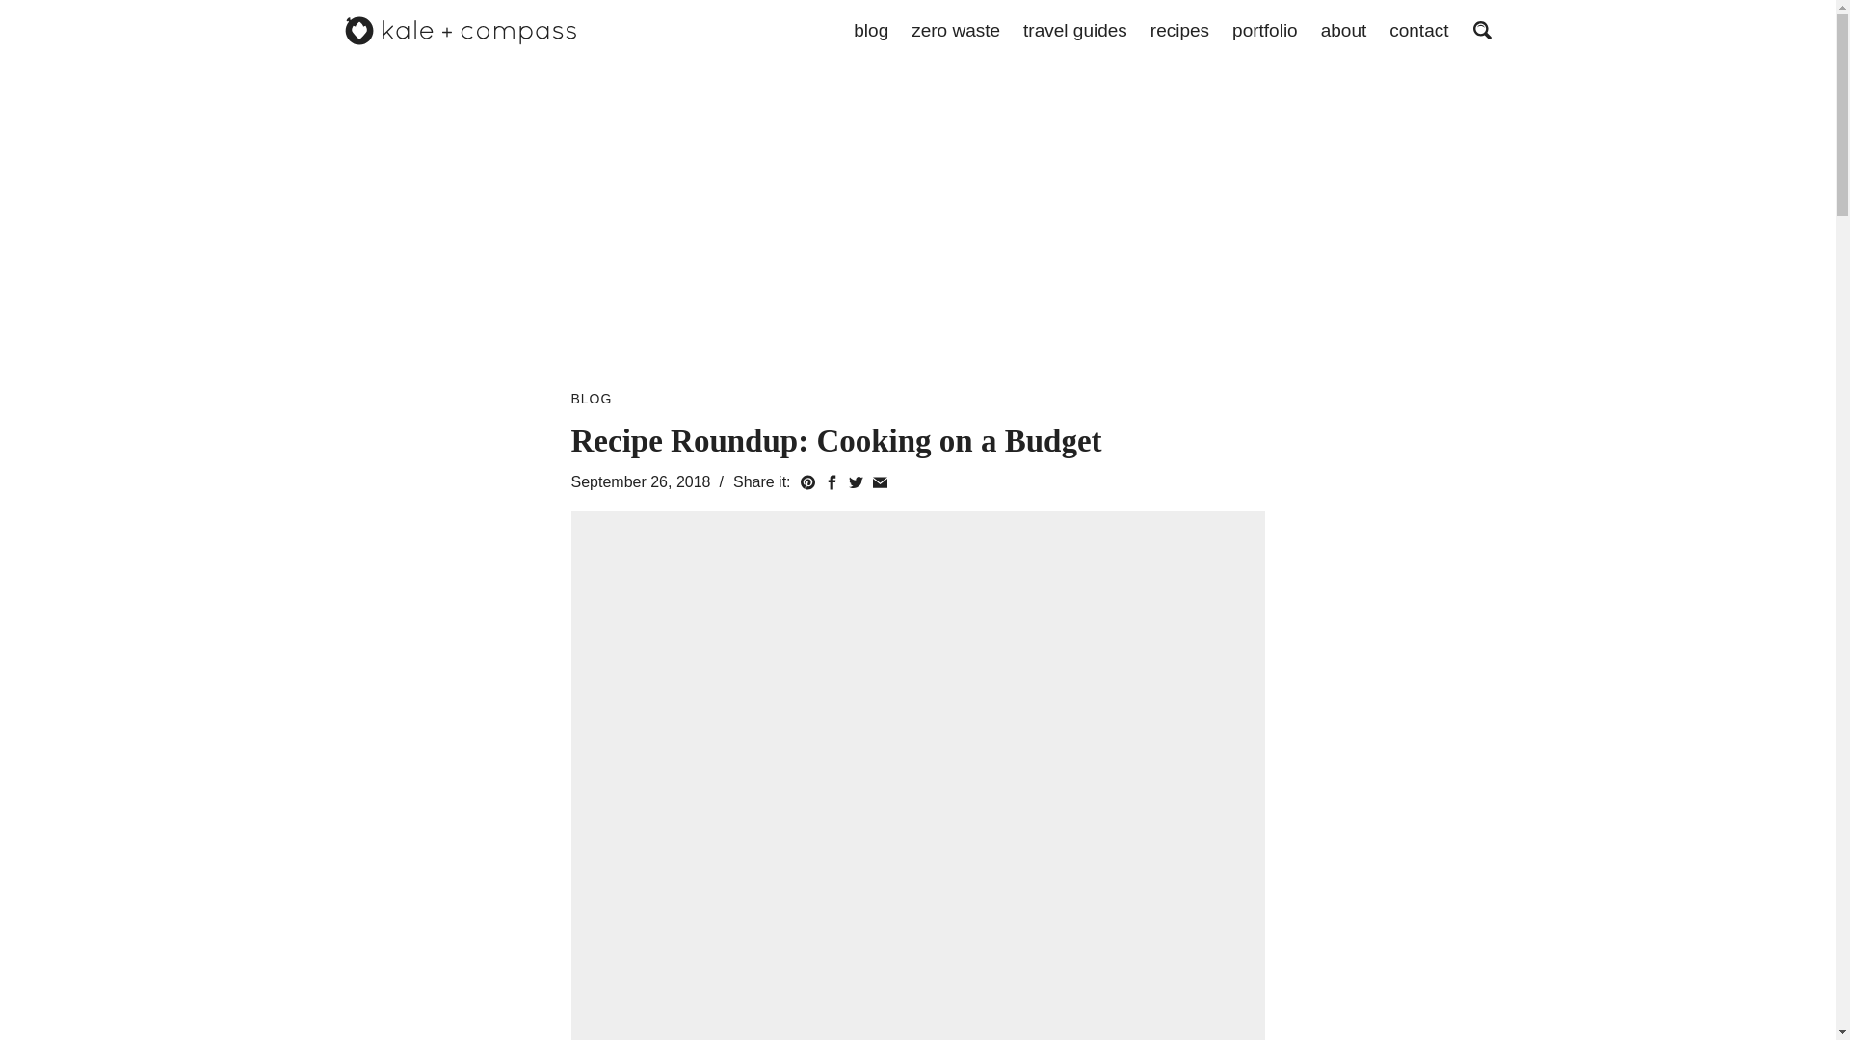 The width and height of the screenshot is (1850, 1040). Describe the element at coordinates (1482, 30) in the screenshot. I see `Site Search` at that location.